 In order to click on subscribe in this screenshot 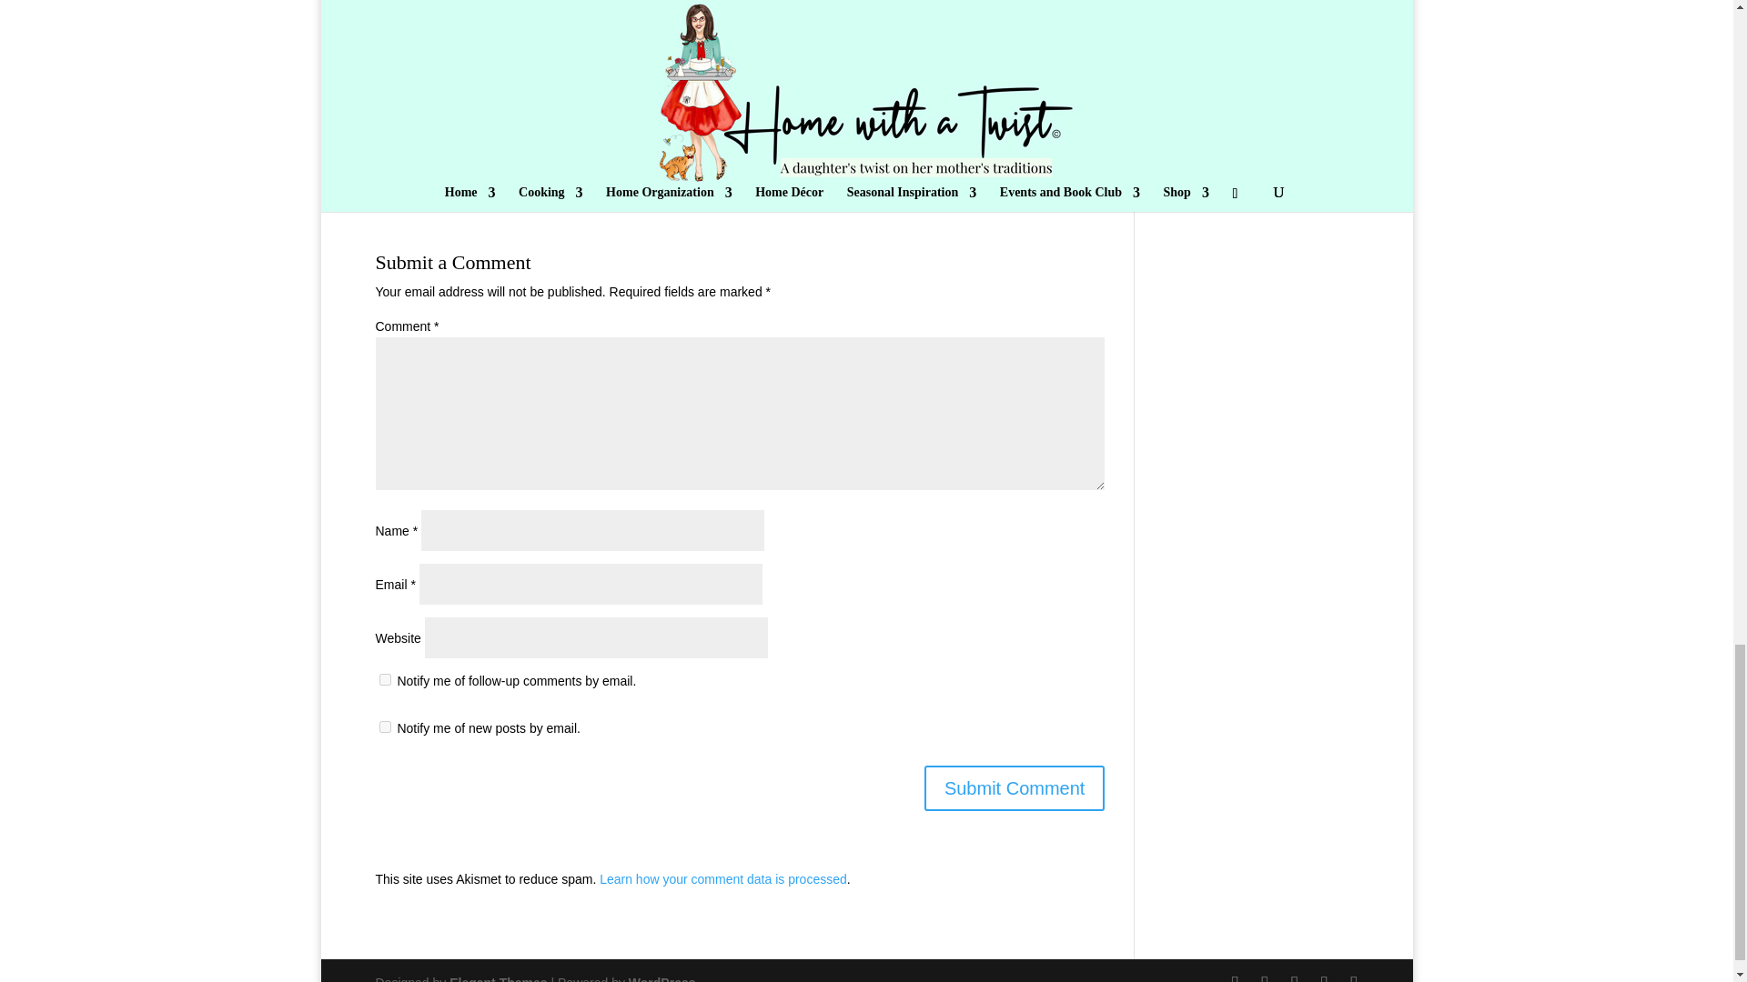, I will do `click(384, 678)`.